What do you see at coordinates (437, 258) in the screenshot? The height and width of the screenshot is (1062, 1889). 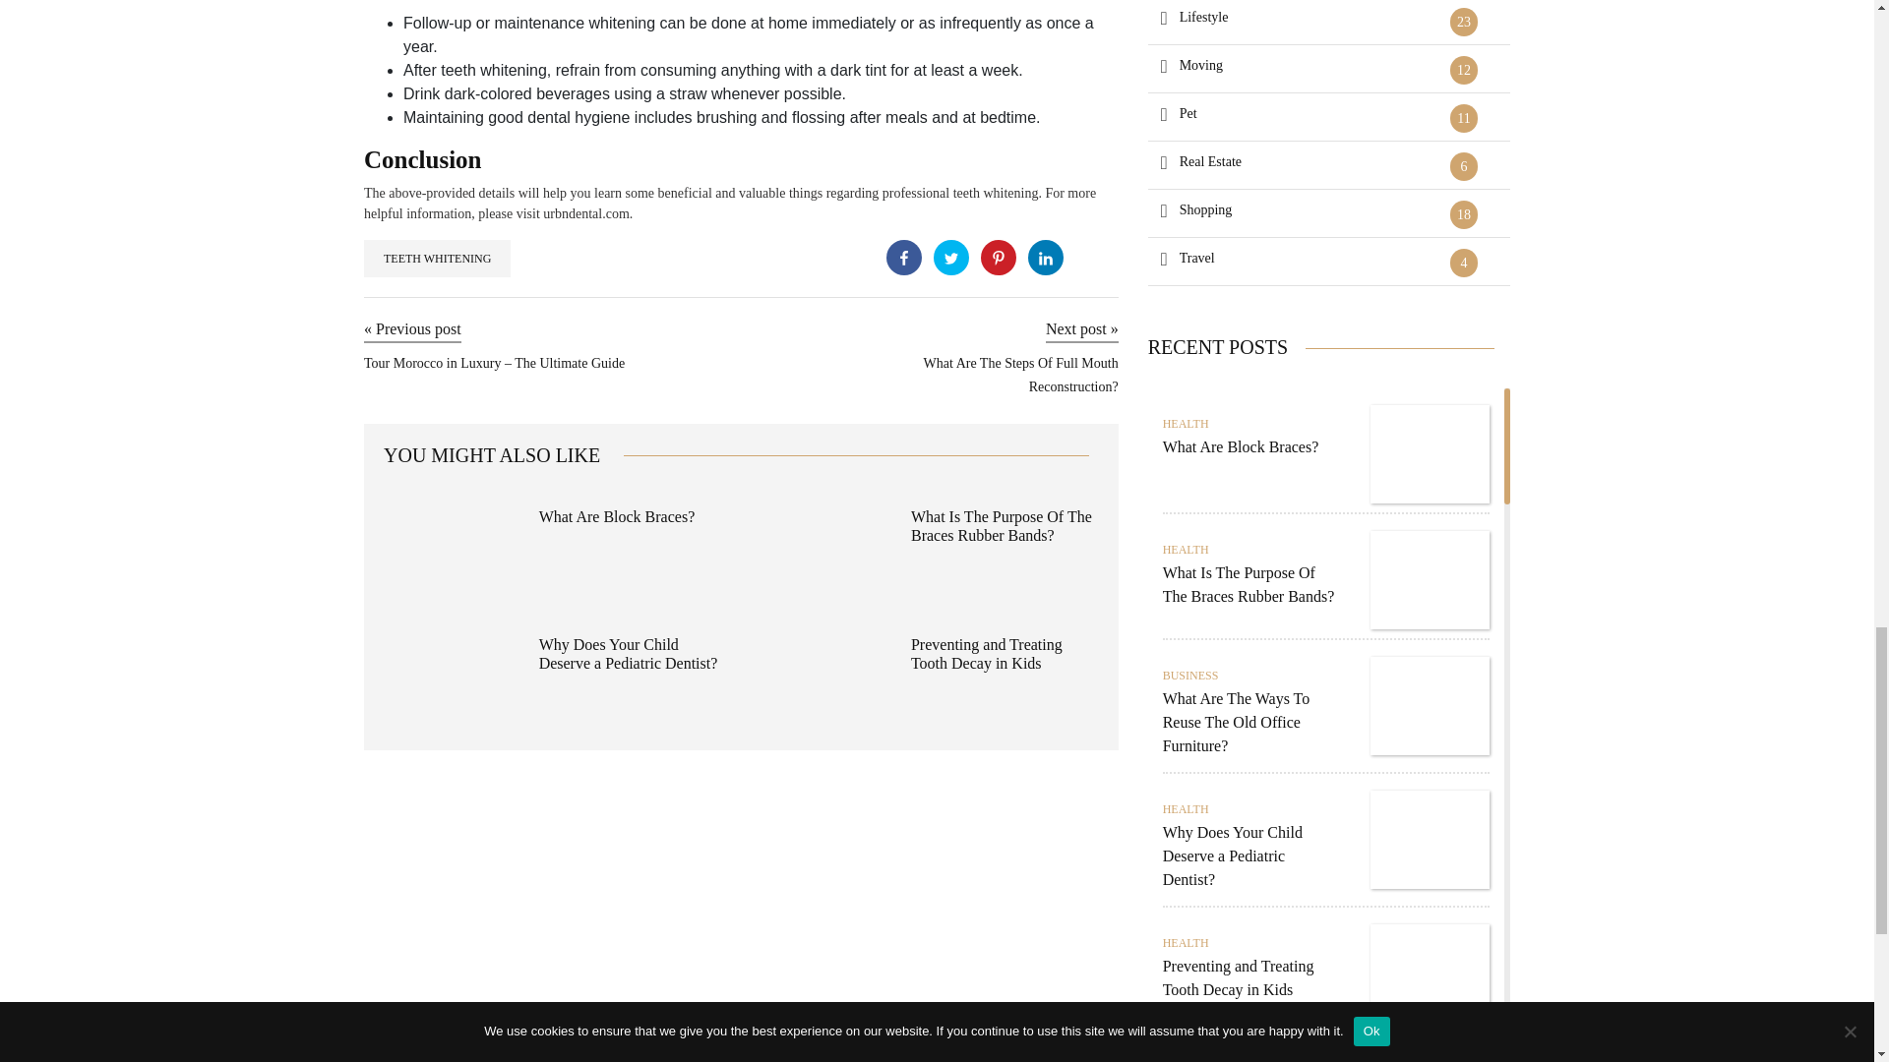 I see `Teeth Whitening Tag` at bounding box center [437, 258].